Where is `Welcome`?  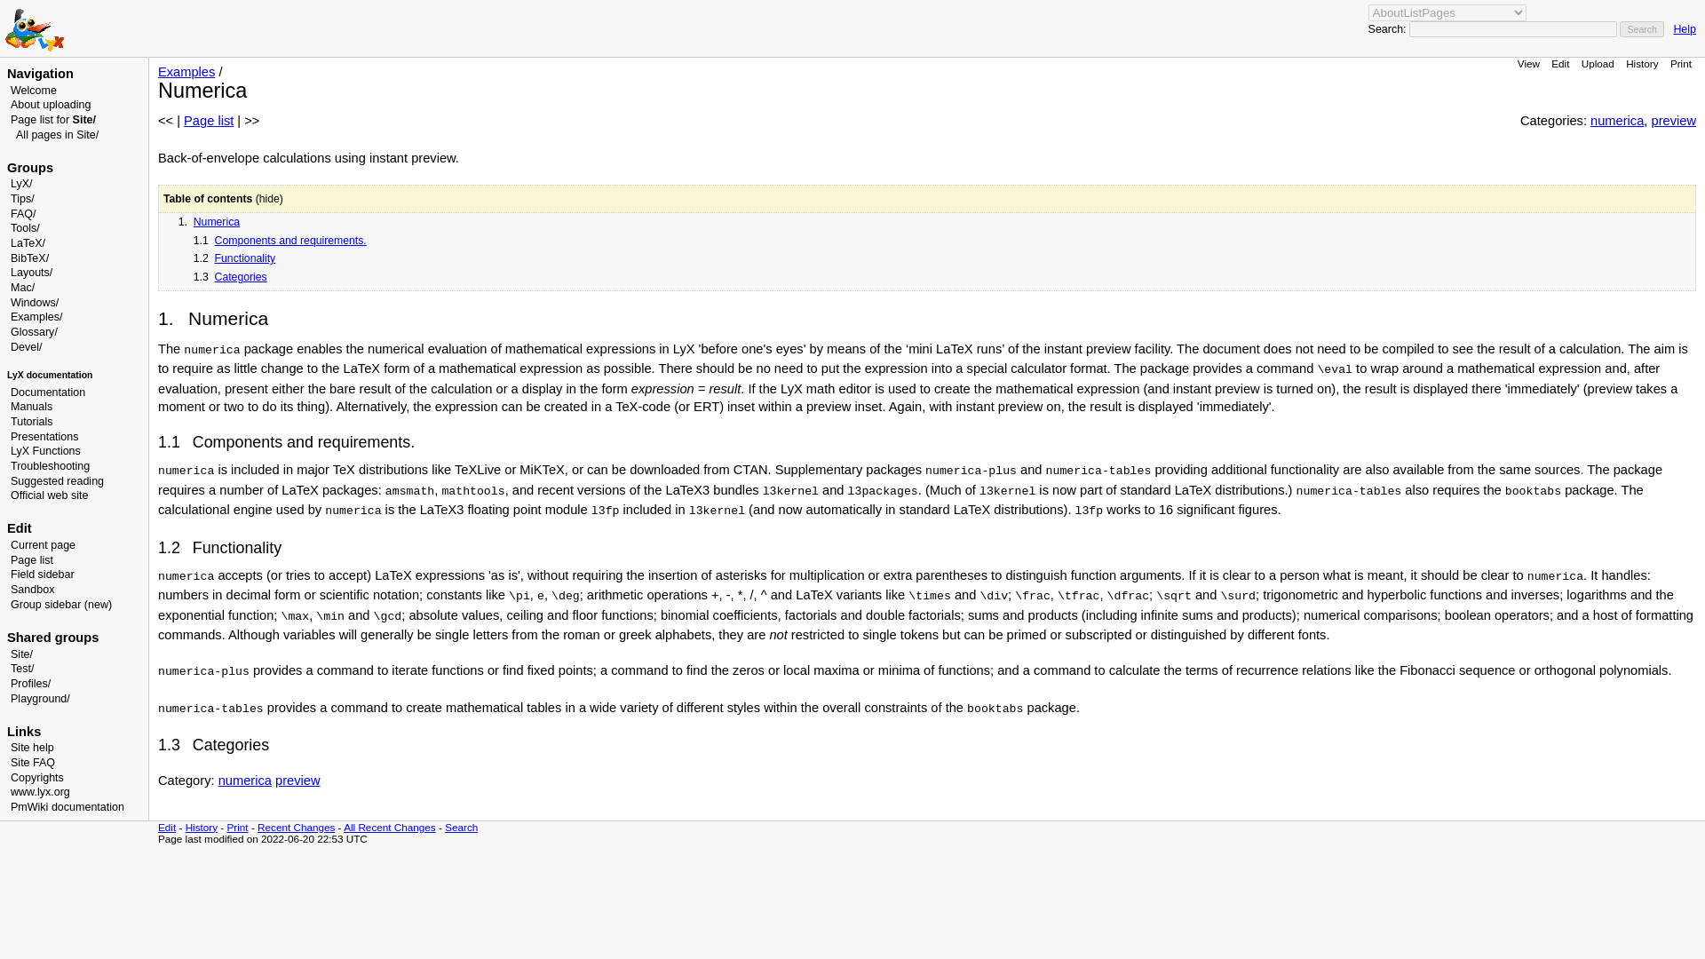 Welcome is located at coordinates (33, 91).